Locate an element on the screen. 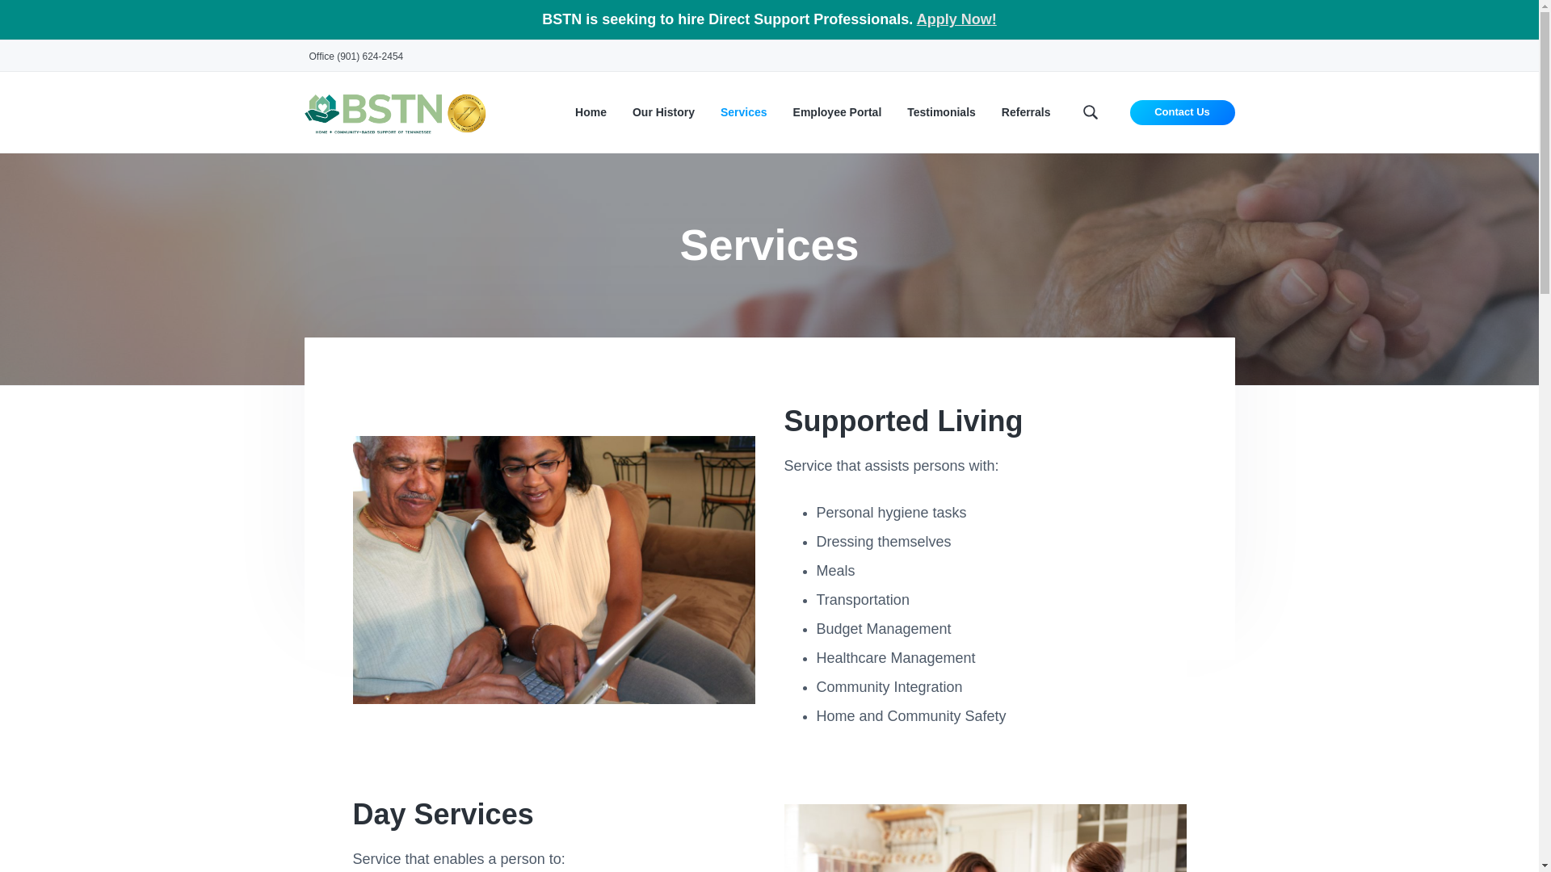 The height and width of the screenshot is (872, 1551). Testimonials is located at coordinates (941, 113).